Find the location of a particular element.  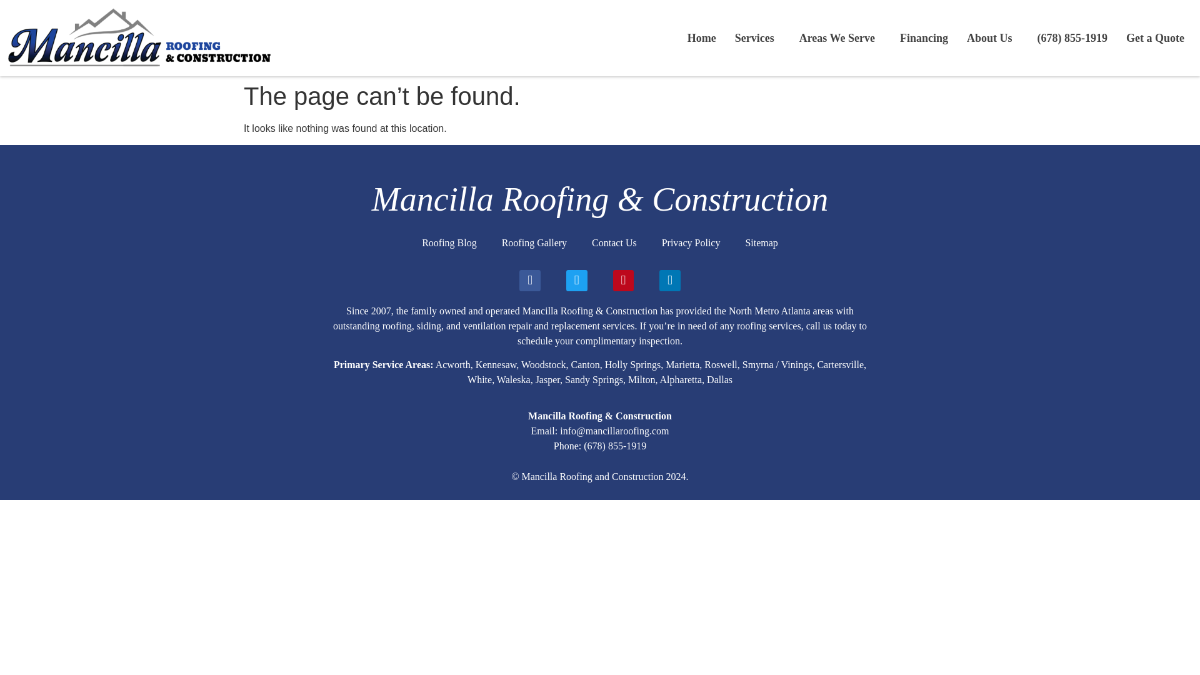

Financing is located at coordinates (924, 37).